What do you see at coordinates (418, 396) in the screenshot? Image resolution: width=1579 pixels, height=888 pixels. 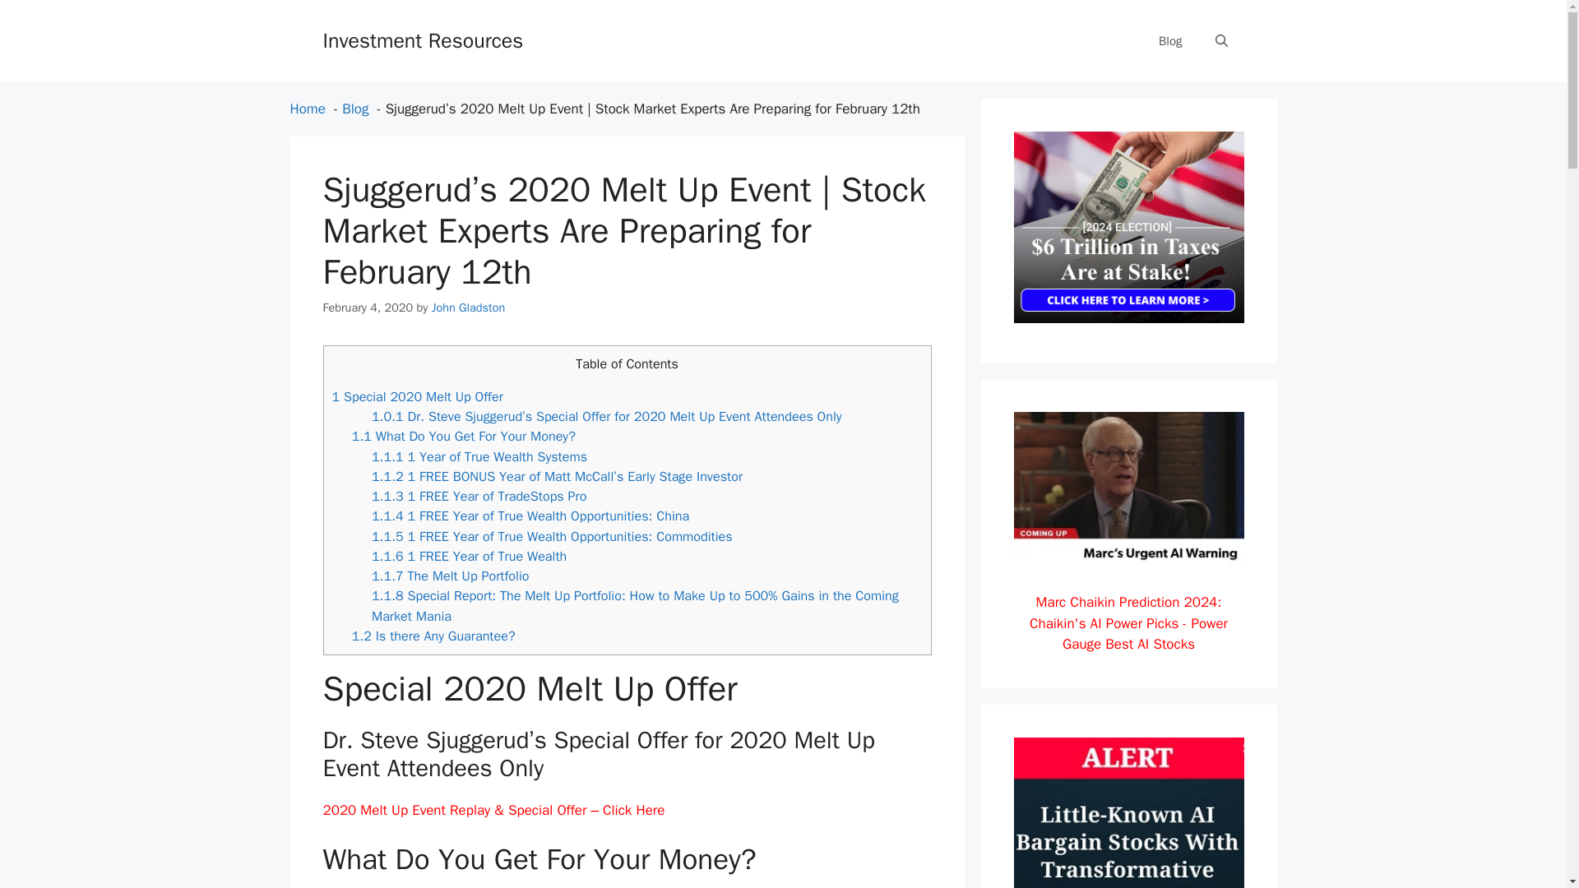 I see `1 Special 2020 Melt Up Offer` at bounding box center [418, 396].